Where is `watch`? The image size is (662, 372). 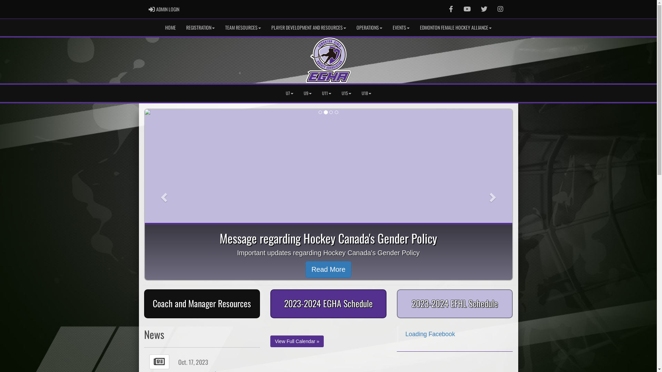
watch is located at coordinates (467, 9).